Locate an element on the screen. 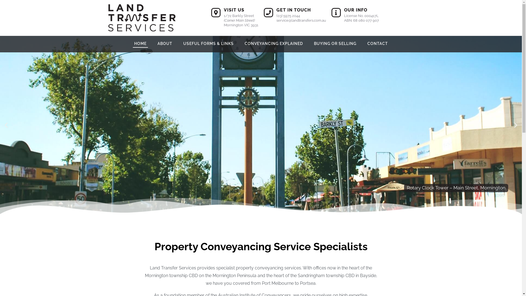  1/72 Barkly Street
(Corner Main Street)
Mornington VIC 3931 is located at coordinates (241, 20).